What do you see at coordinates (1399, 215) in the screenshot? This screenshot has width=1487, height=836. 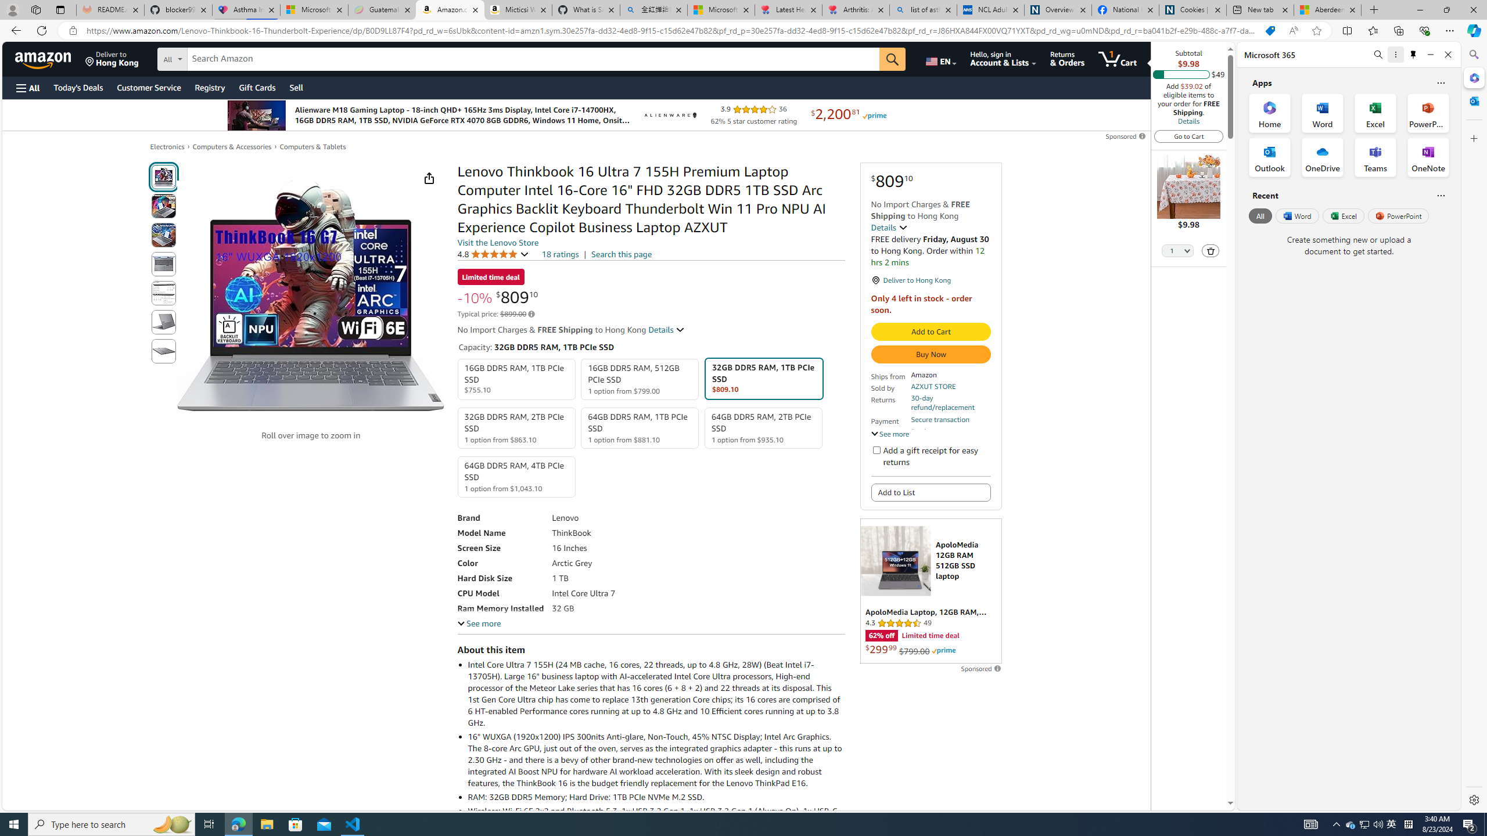 I see `PowerPoint` at bounding box center [1399, 215].